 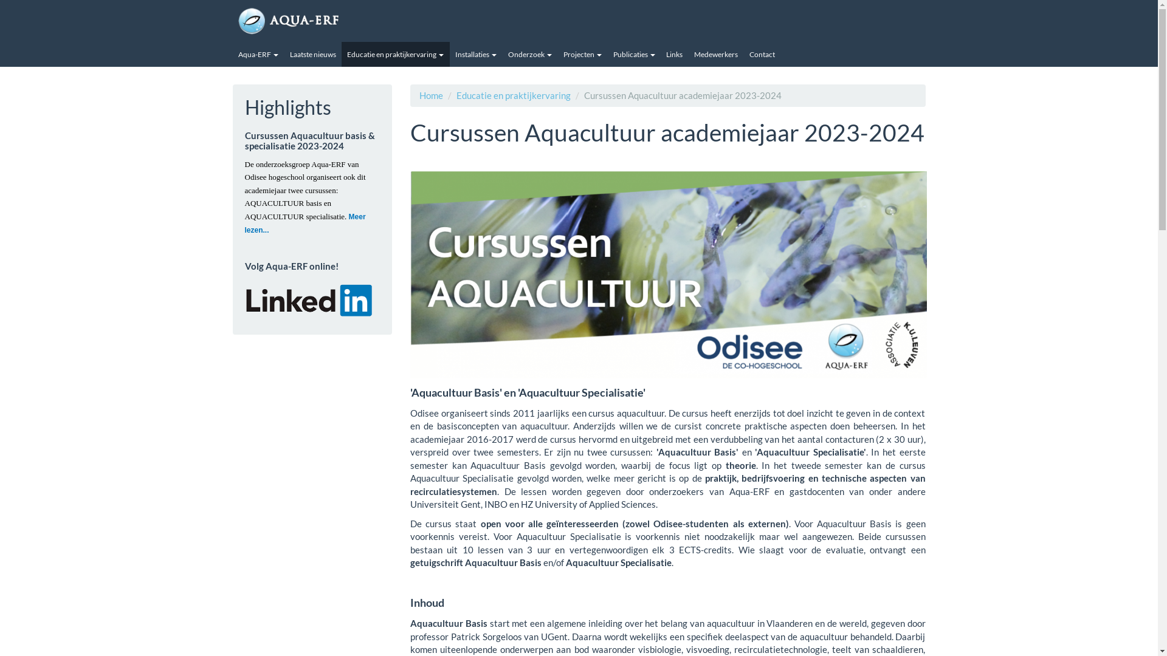 I want to click on Educatie en praktijkervaring, so click(x=396, y=55).